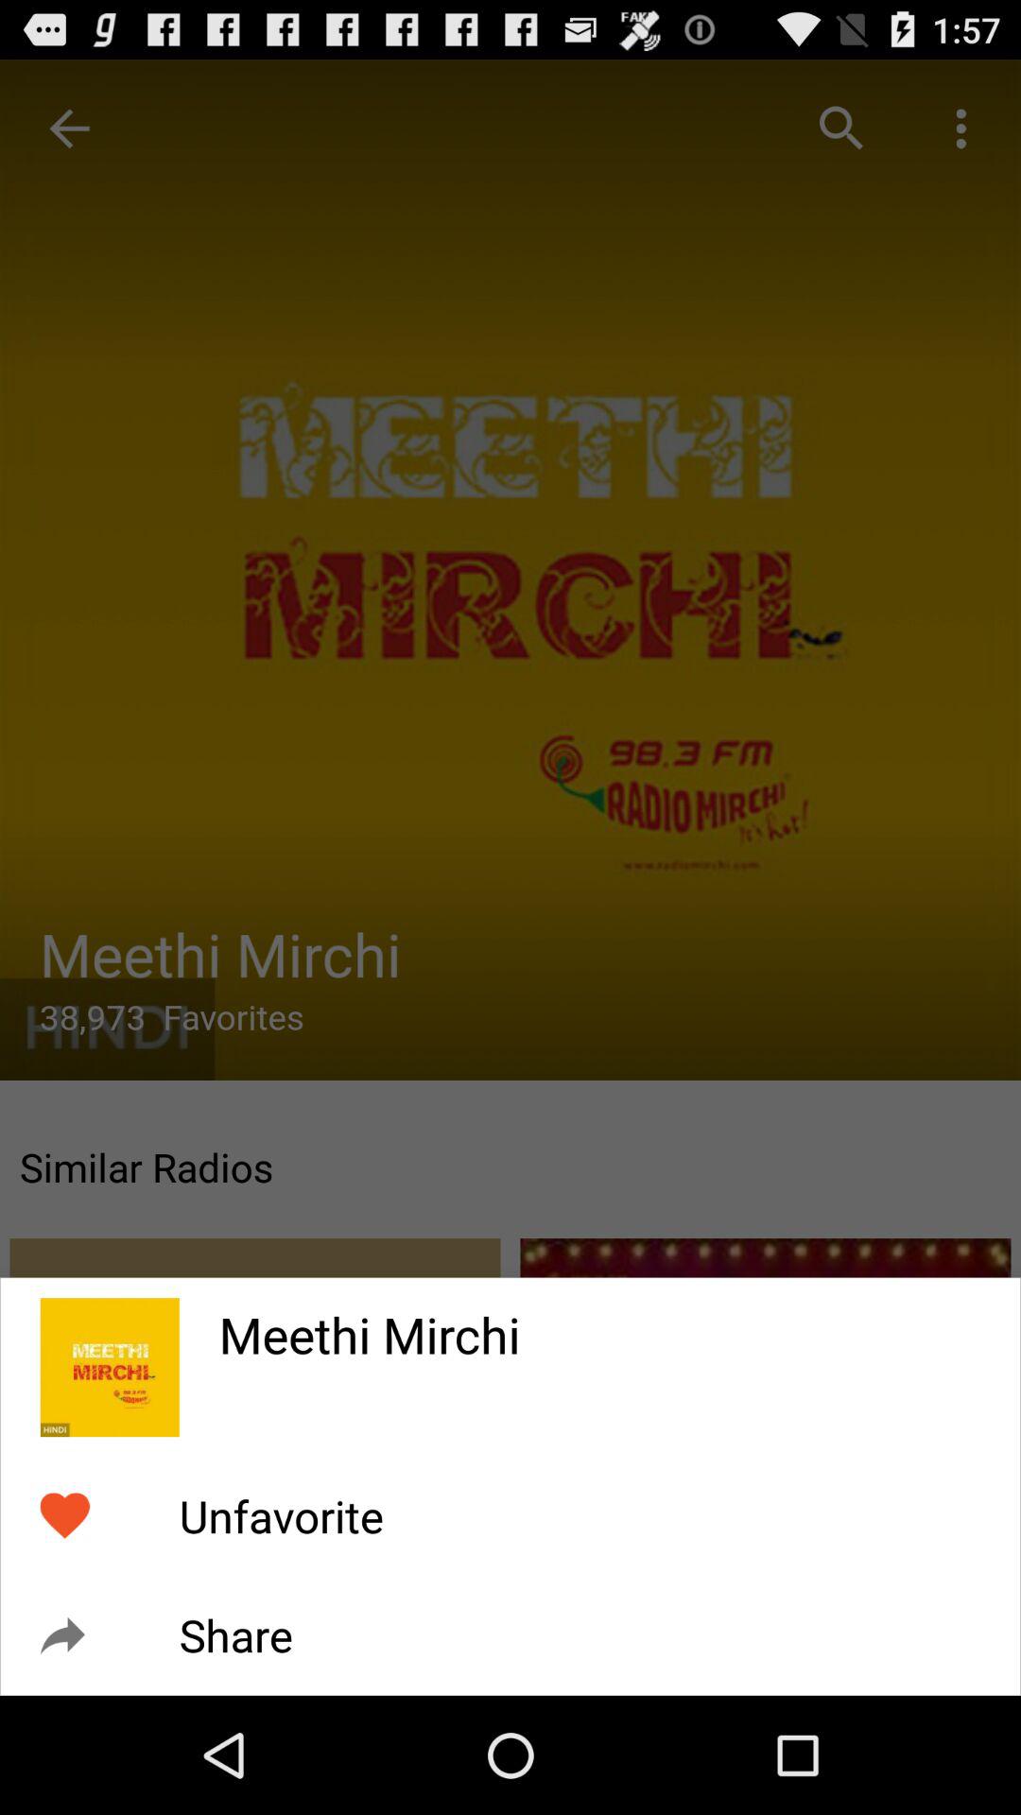 Image resolution: width=1021 pixels, height=1815 pixels. Describe the element at coordinates (235, 1635) in the screenshot. I see `turn on the item below unfavorite` at that location.